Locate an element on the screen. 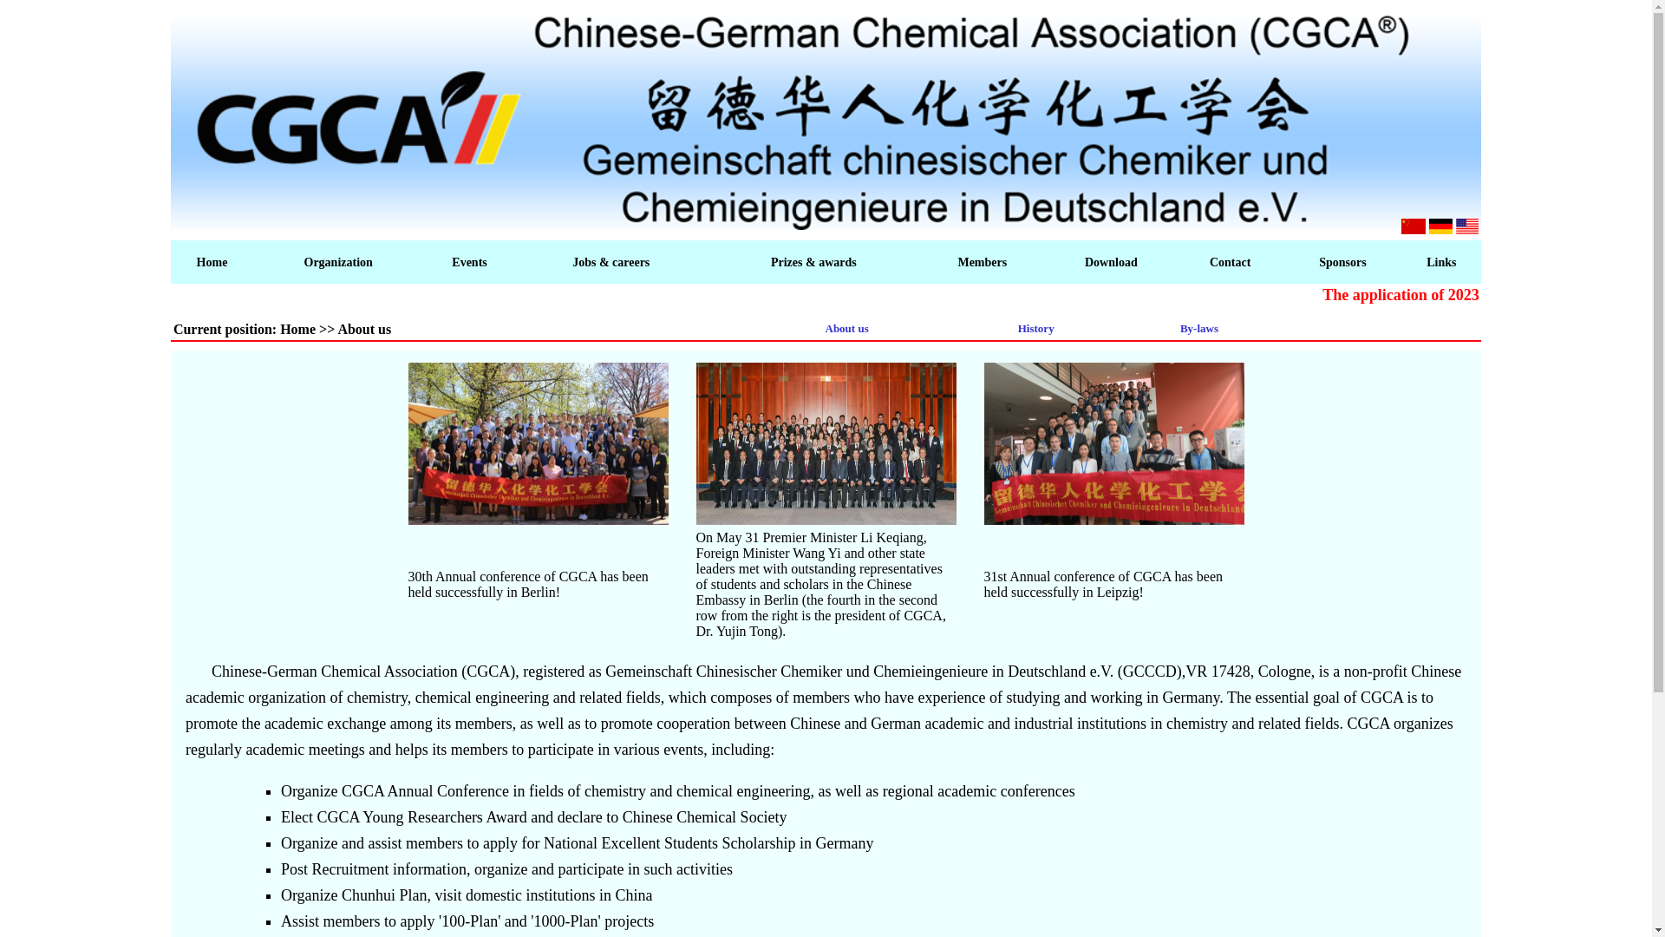 This screenshot has height=937, width=1665. Sponsors is located at coordinates (1342, 262).